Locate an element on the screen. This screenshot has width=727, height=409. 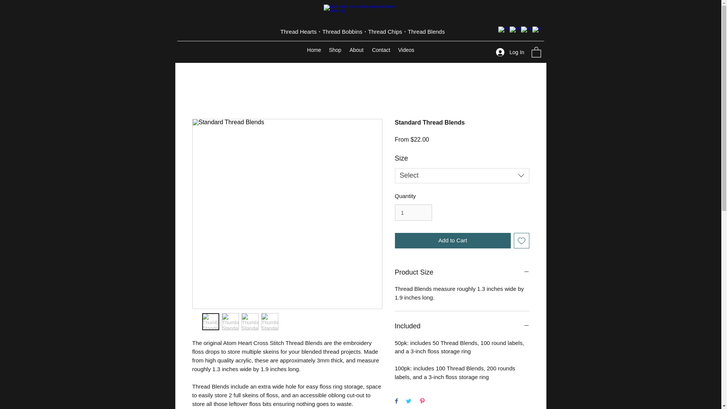
Included is located at coordinates (462, 326).